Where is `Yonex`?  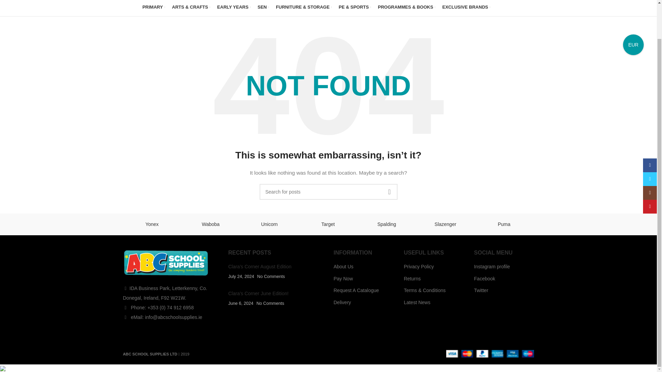 Yonex is located at coordinates (152, 224).